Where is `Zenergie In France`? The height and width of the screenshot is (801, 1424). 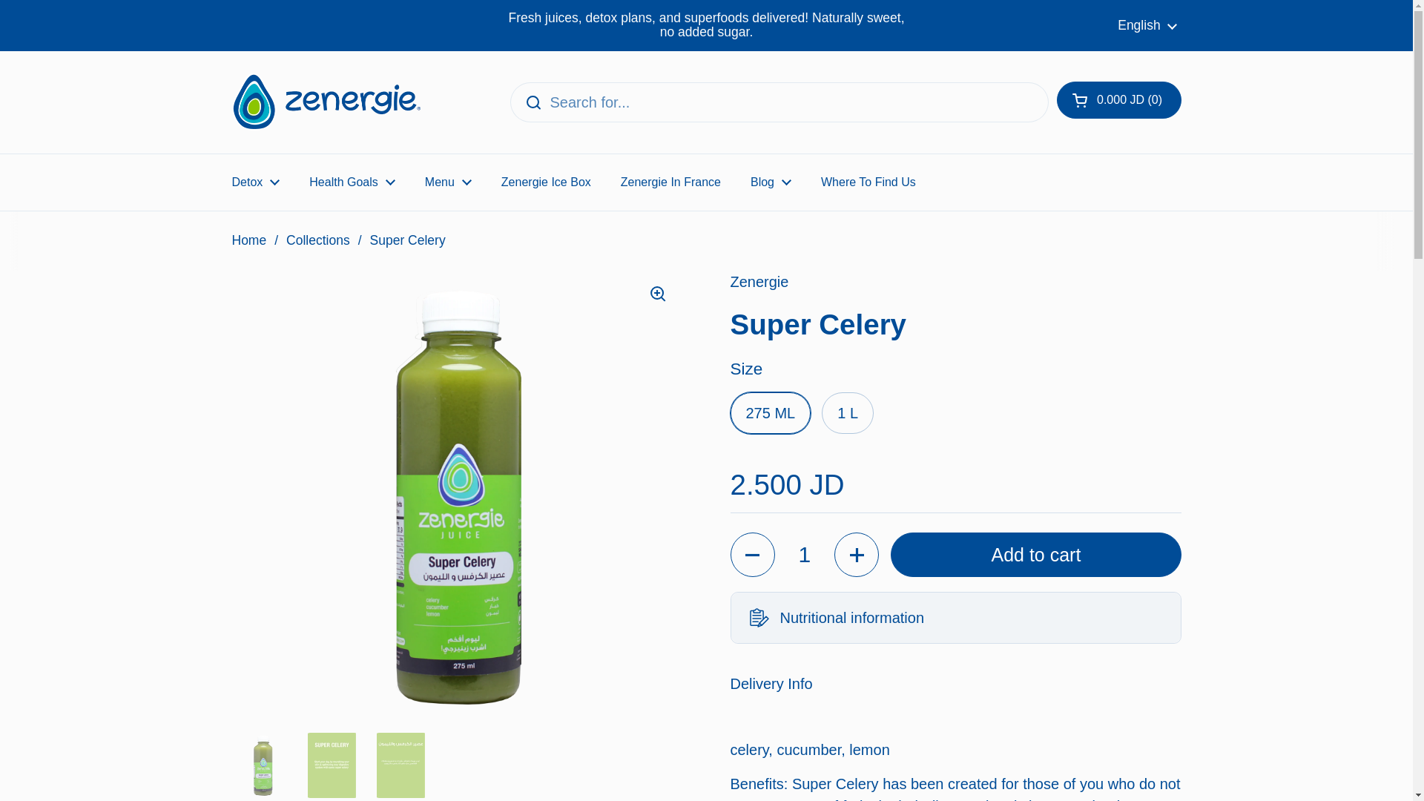
Zenergie In France is located at coordinates (670, 181).